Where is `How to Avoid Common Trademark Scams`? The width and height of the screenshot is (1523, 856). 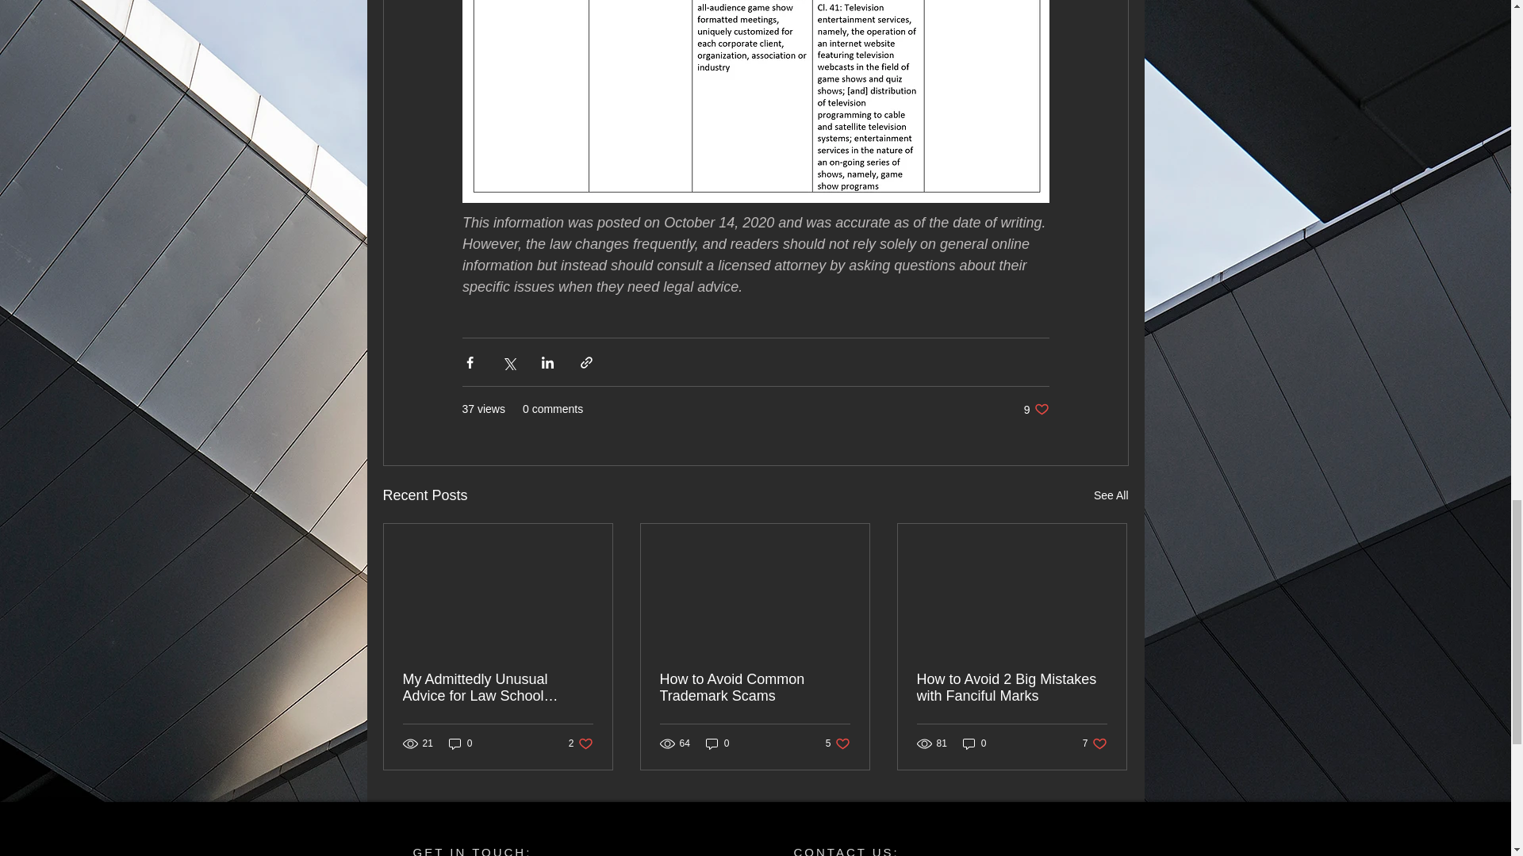
How to Avoid Common Trademark Scams is located at coordinates (581, 743).